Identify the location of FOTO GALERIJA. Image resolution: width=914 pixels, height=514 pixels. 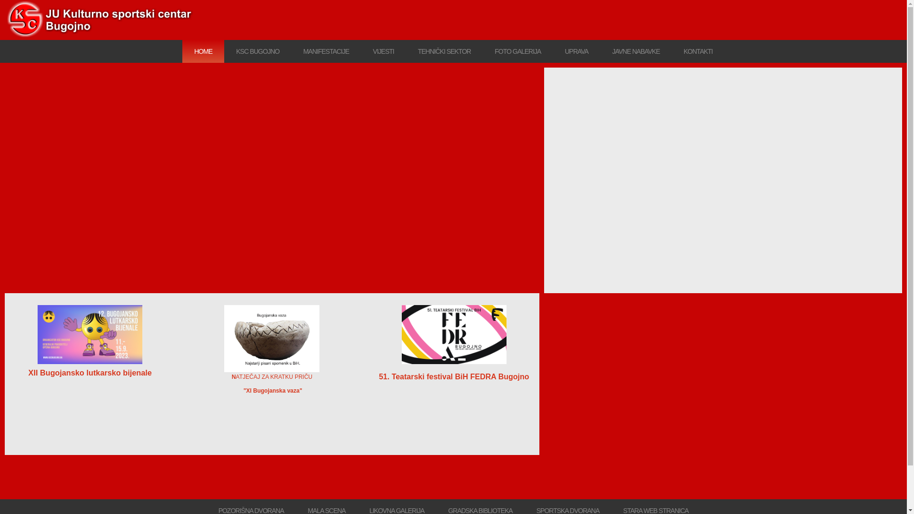
(517, 51).